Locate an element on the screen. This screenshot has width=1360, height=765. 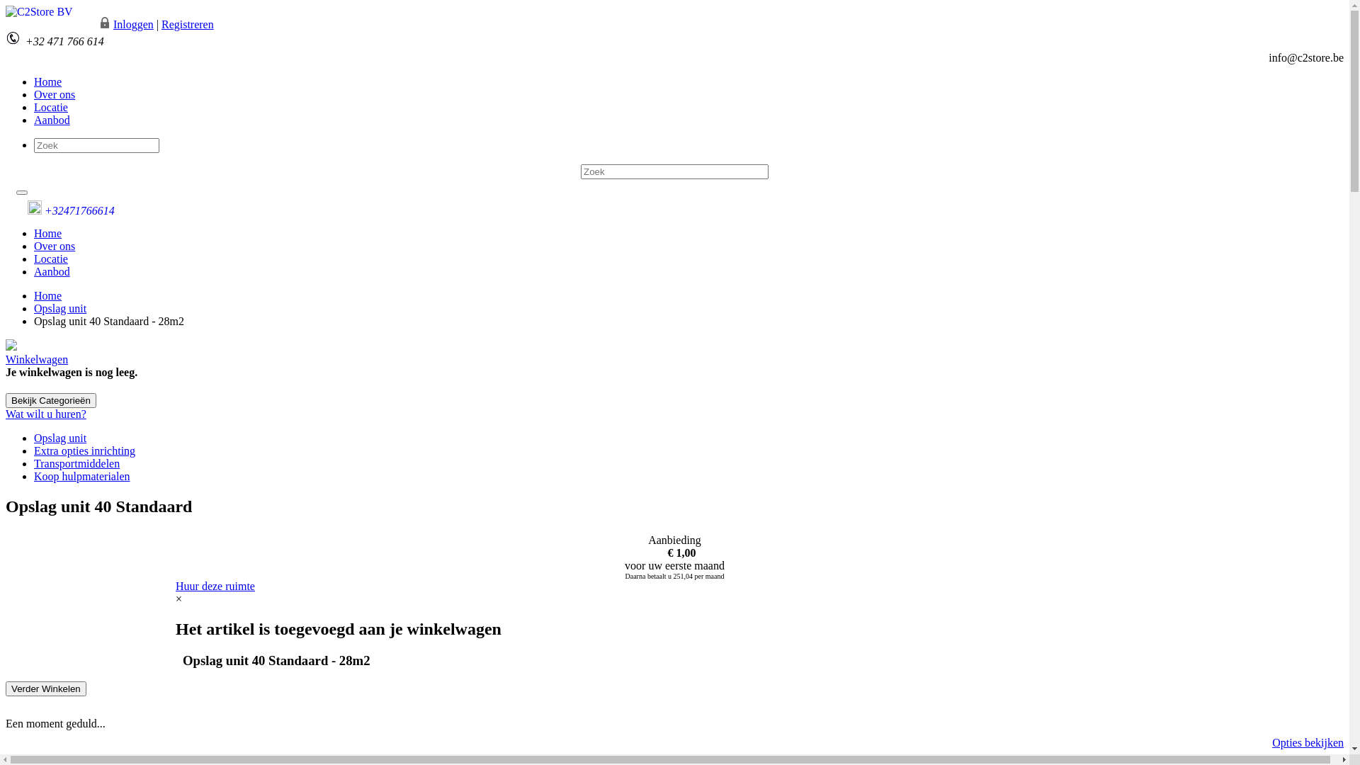
Over ons is located at coordinates (55, 95).